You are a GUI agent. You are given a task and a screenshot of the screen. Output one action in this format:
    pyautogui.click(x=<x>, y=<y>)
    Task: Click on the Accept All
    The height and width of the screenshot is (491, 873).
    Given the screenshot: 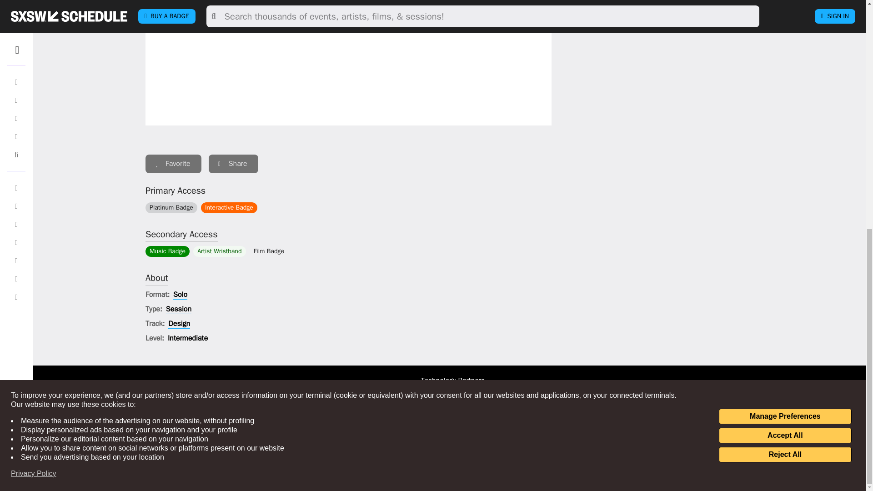 What is the action you would take?
    pyautogui.click(x=785, y=8)
    